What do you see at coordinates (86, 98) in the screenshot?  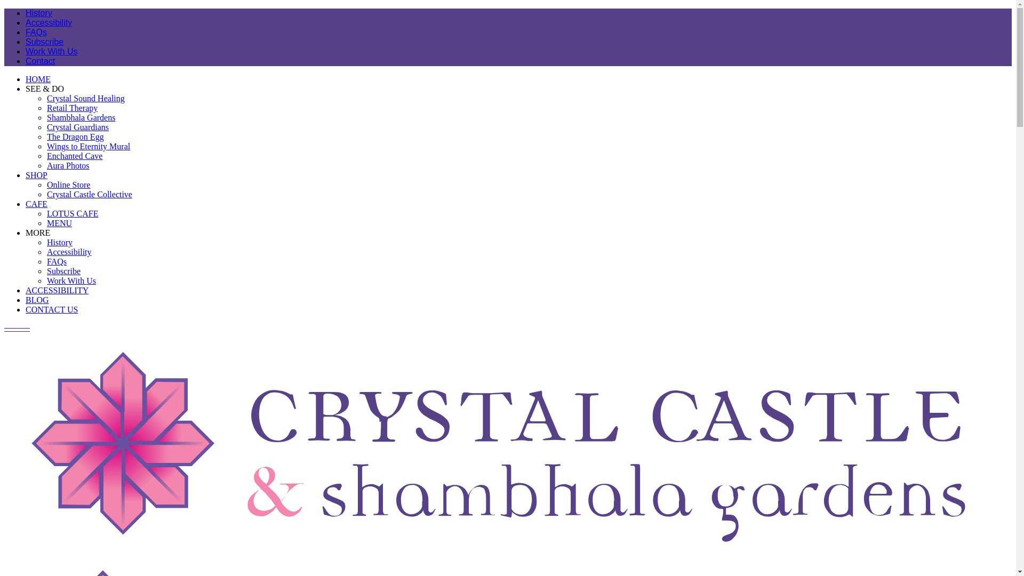 I see `Crystal Sound Healing` at bounding box center [86, 98].